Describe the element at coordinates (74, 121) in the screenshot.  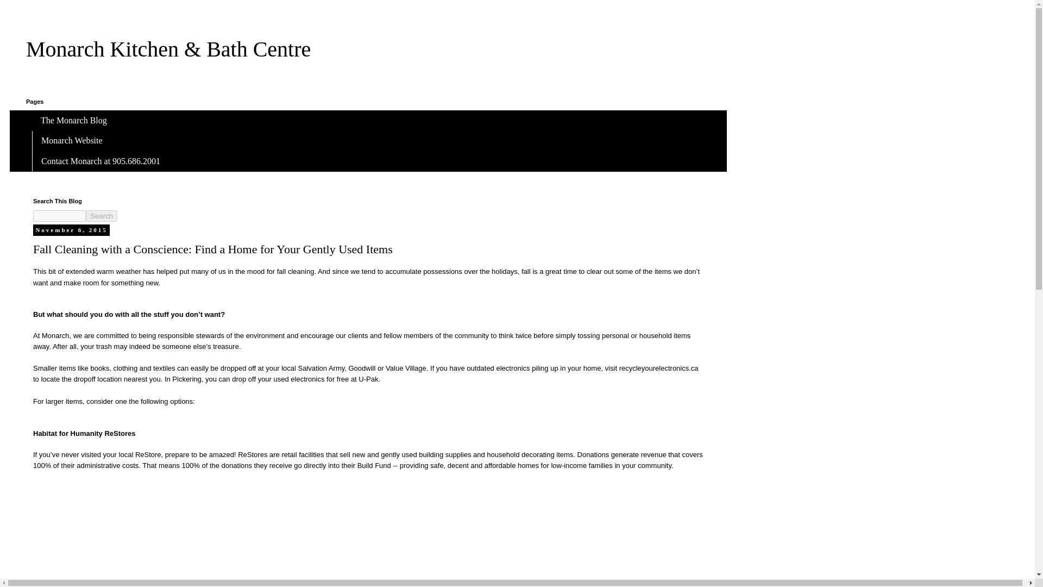
I see `The Monarch Blog` at that location.